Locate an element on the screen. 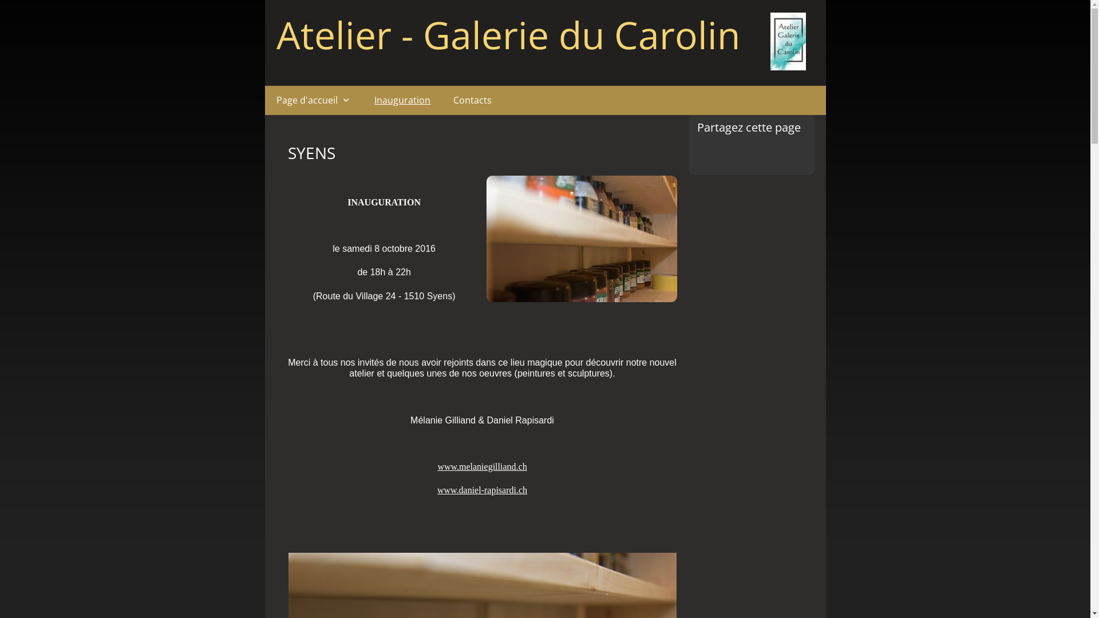  Page d'accueil is located at coordinates (314, 101).